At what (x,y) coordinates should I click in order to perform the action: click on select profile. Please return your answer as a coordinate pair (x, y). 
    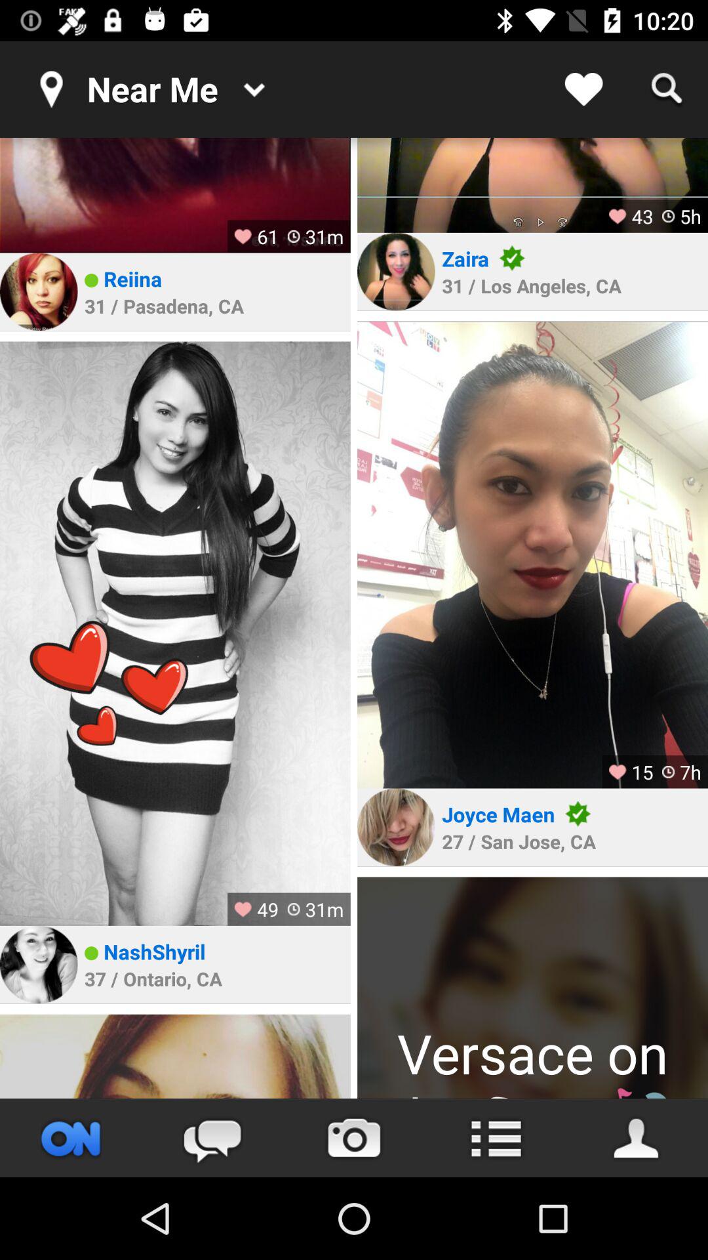
    Looking at the image, I should click on (532, 185).